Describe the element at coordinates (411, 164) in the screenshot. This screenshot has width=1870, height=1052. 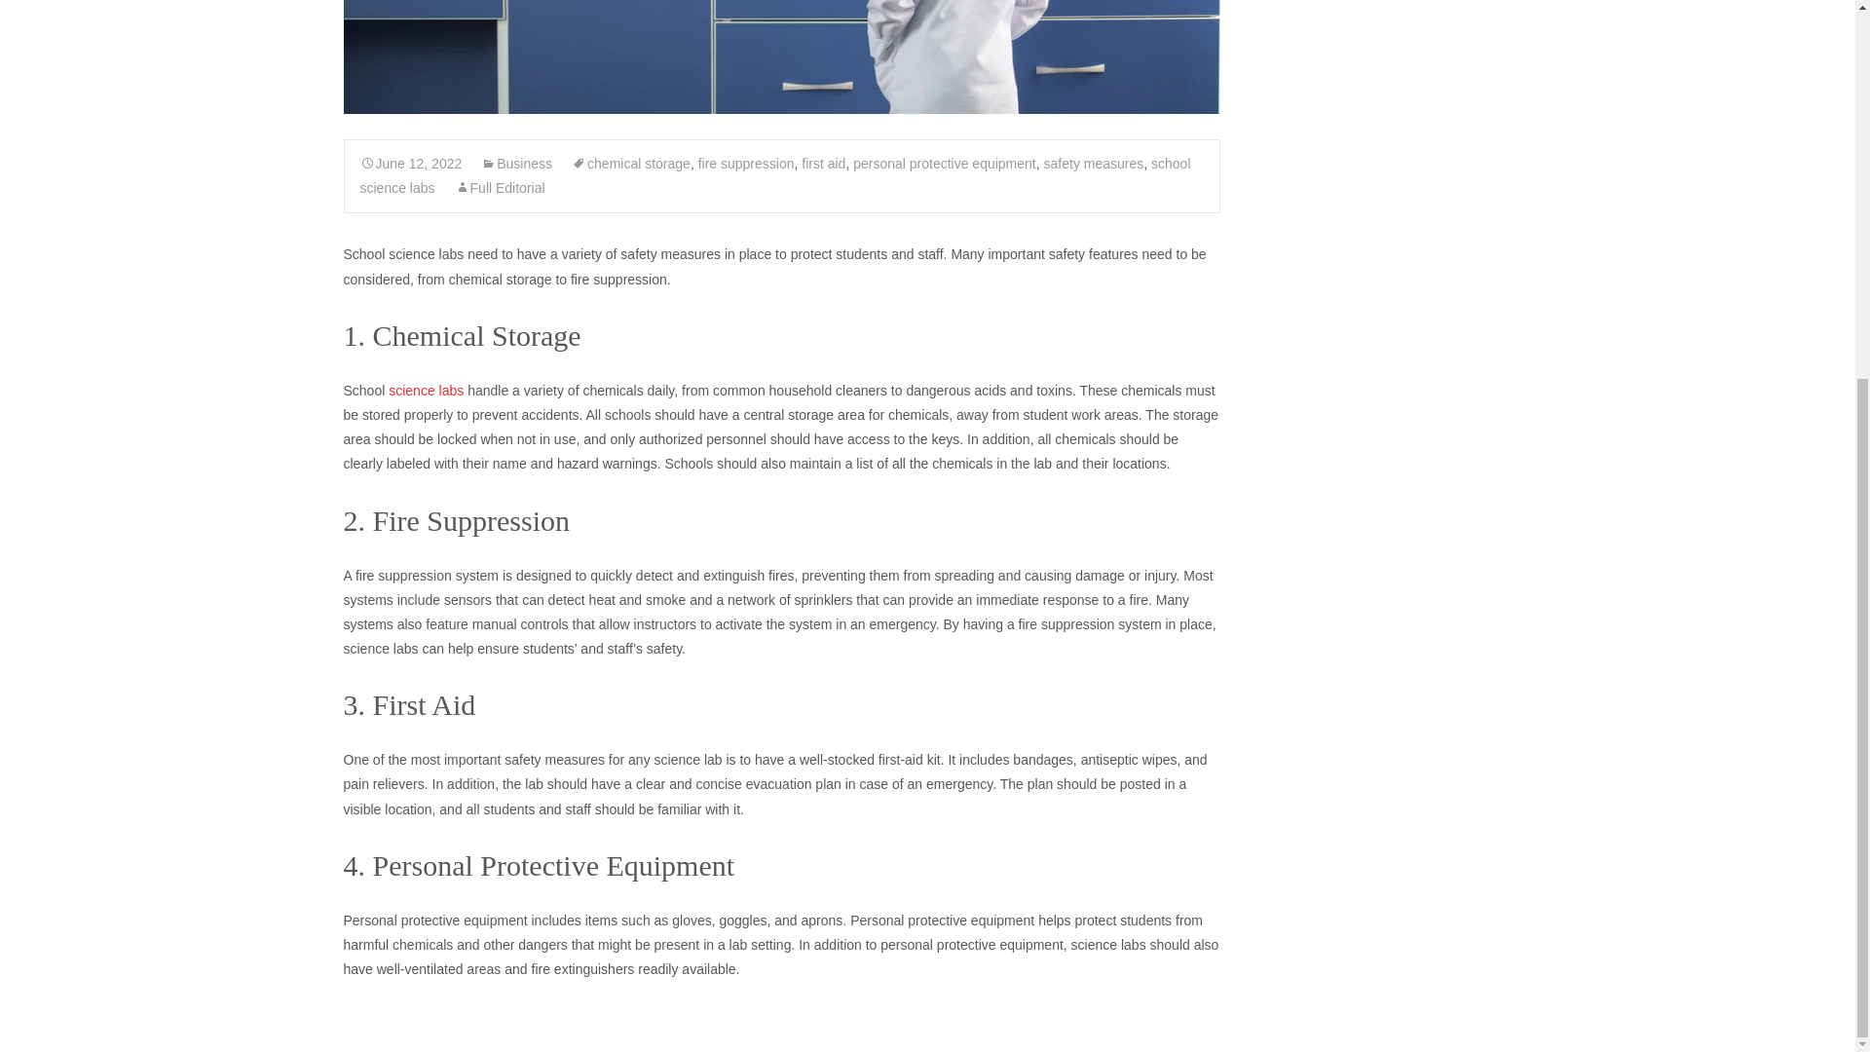
I see `June 12, 2022` at that location.